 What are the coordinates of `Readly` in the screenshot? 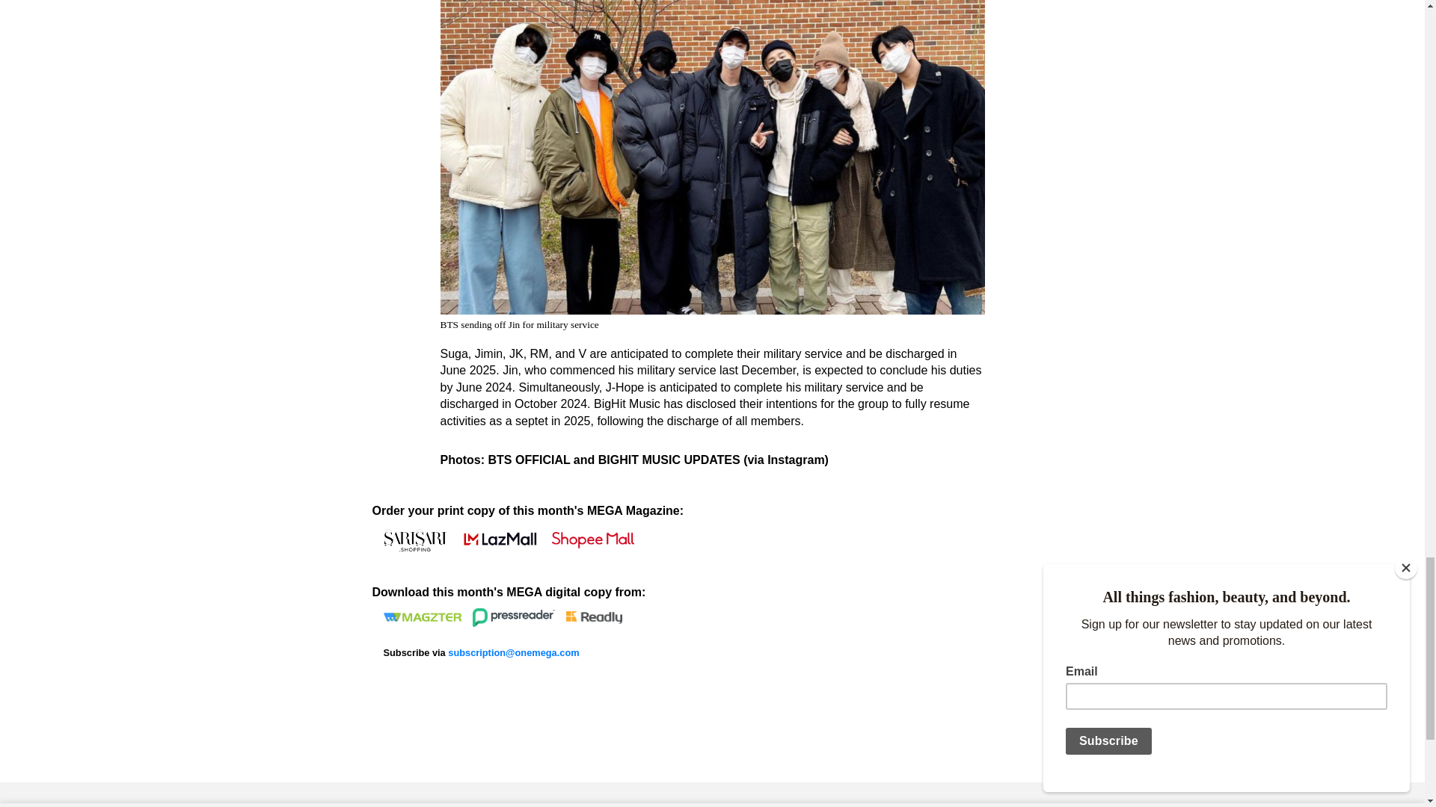 It's located at (594, 617).